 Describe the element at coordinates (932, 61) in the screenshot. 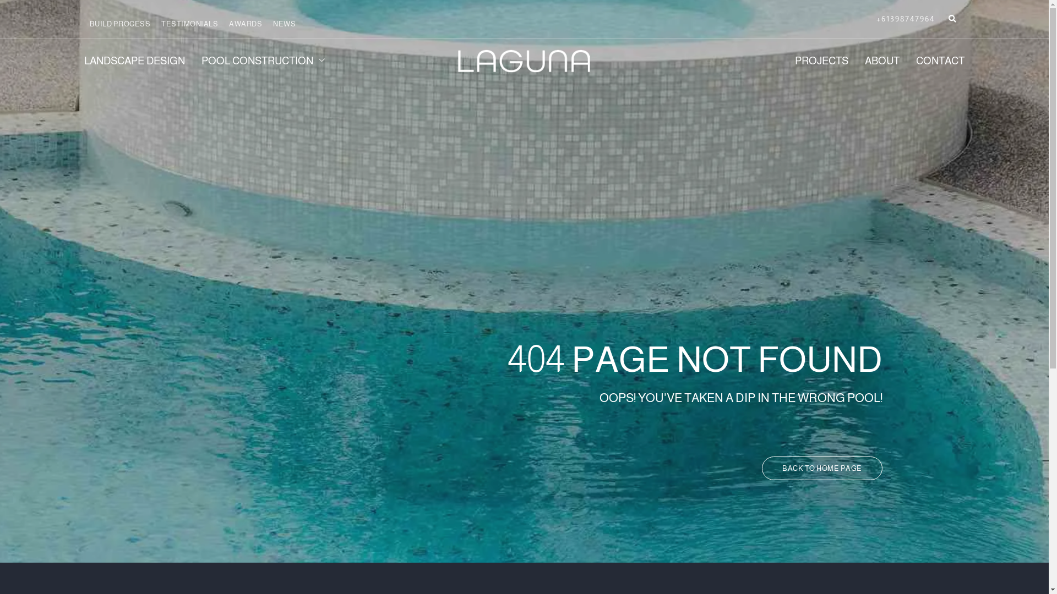

I see `CONTACT` at that location.